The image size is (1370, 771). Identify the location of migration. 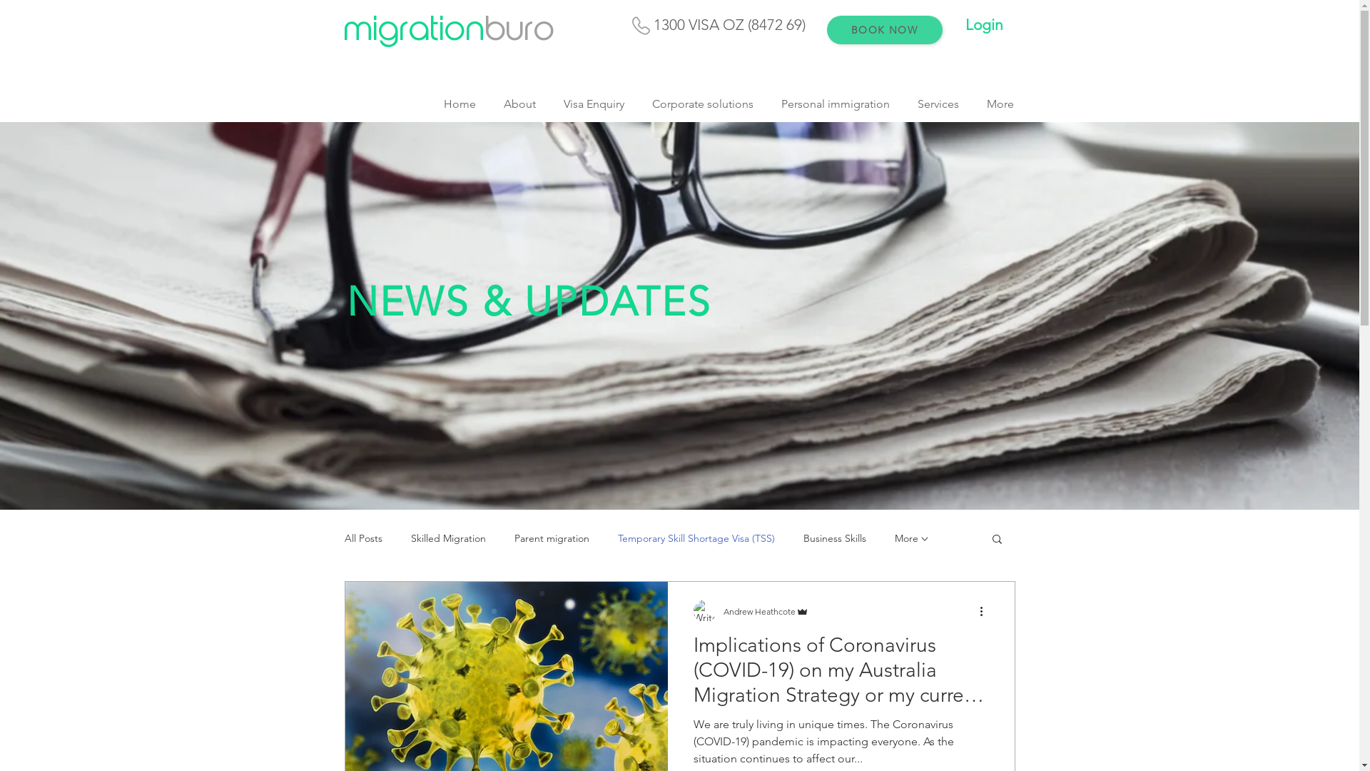
(415, 31).